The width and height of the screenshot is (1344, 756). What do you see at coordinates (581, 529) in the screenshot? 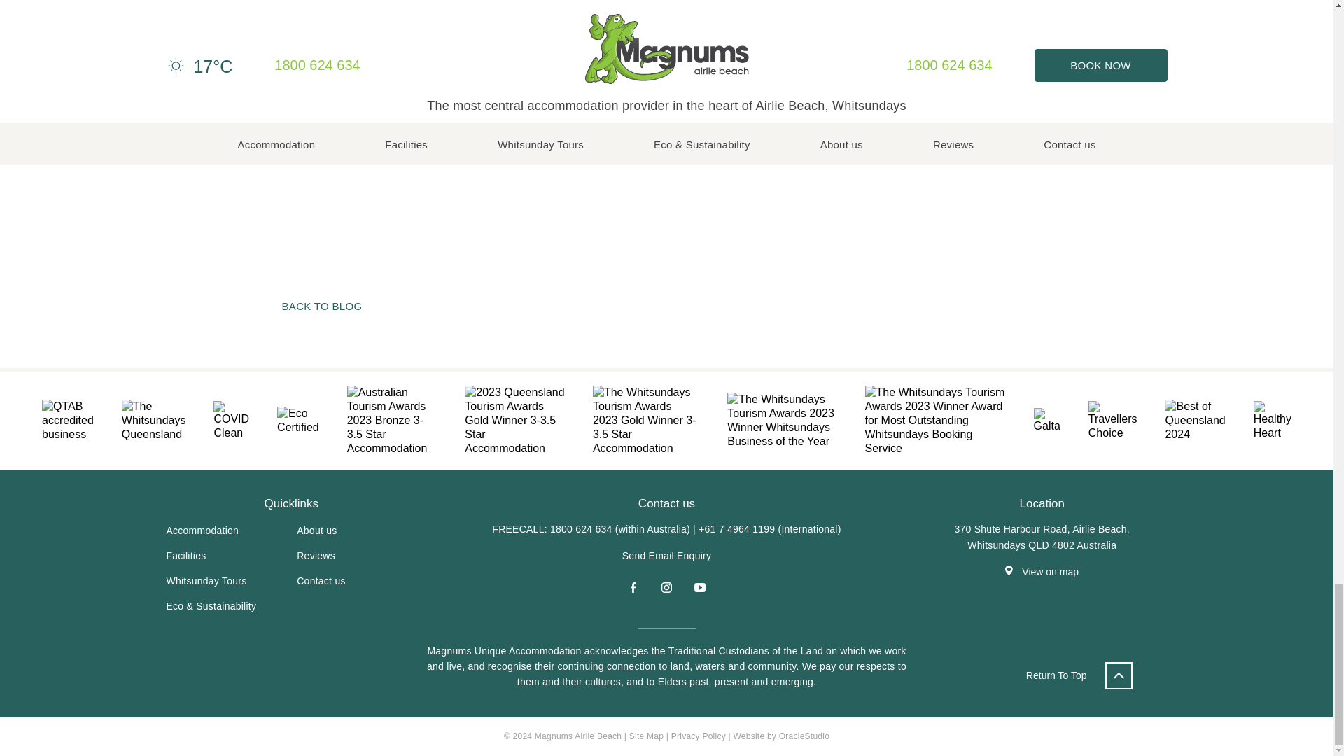
I see `1800 624 634` at bounding box center [581, 529].